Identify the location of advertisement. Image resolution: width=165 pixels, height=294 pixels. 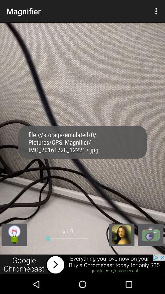
(82, 265).